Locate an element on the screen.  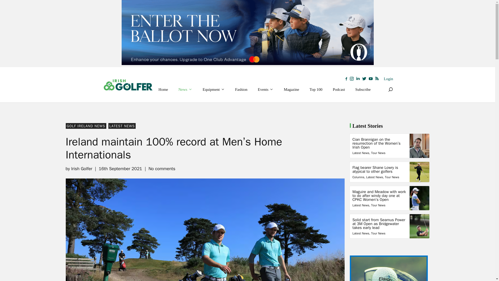
Equipment is located at coordinates (214, 90).